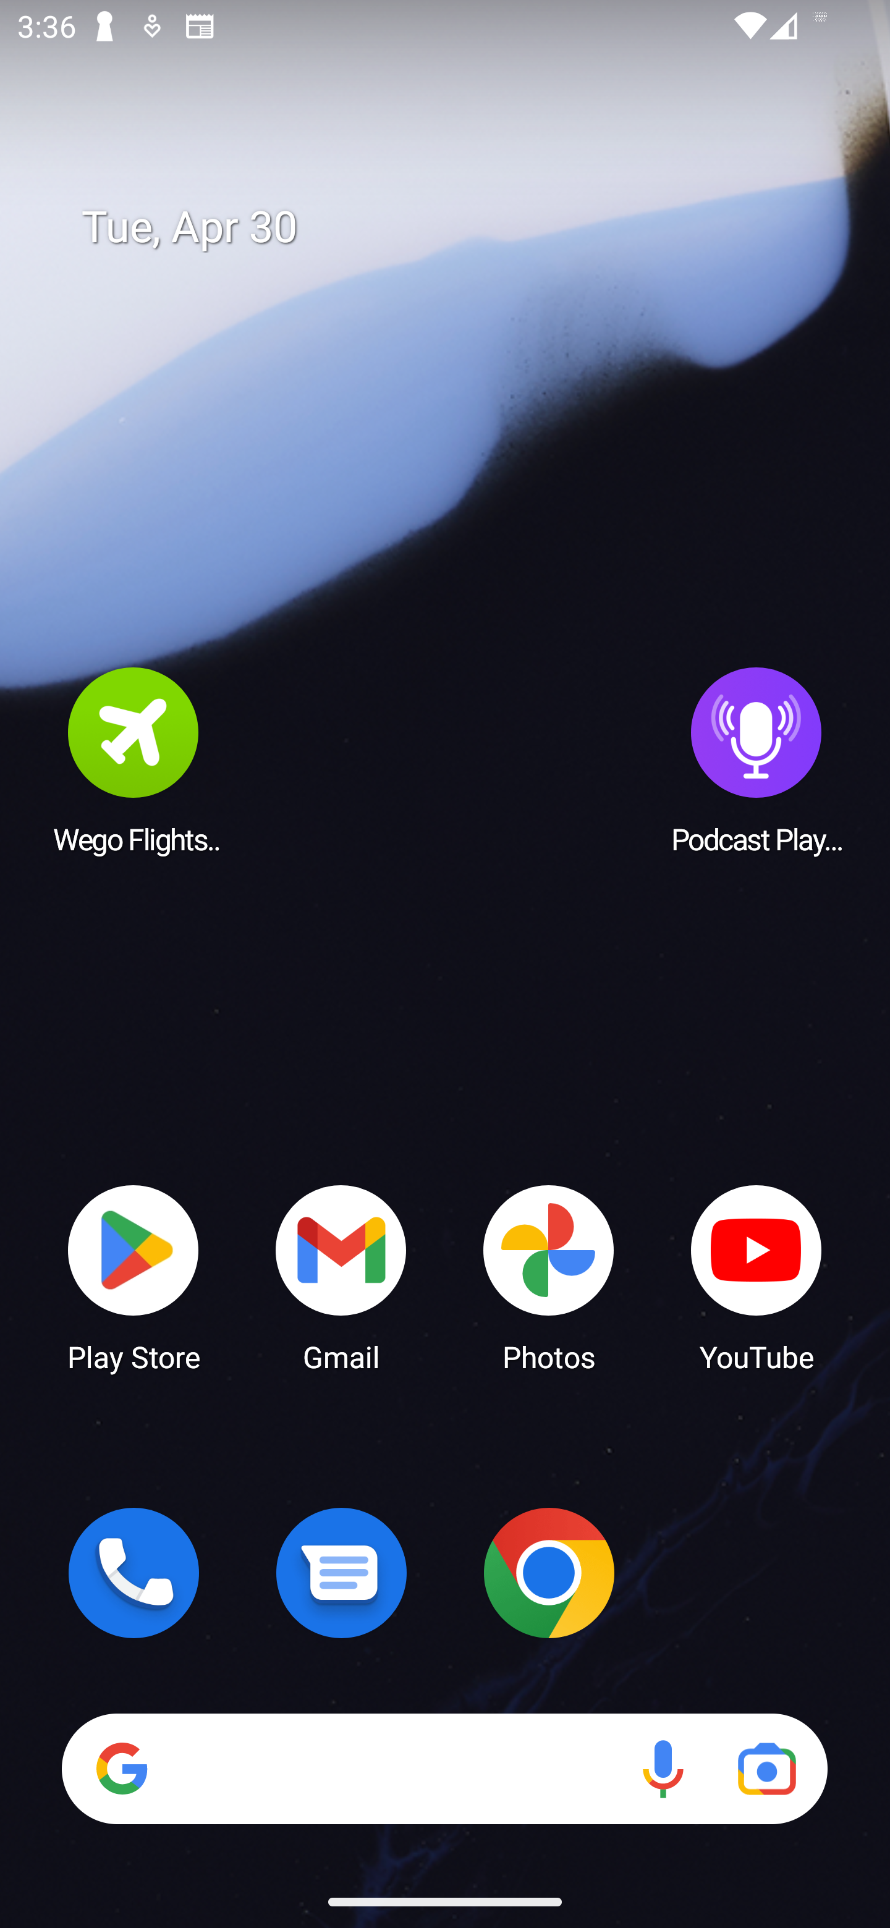  I want to click on Voice search, so click(663, 1769).